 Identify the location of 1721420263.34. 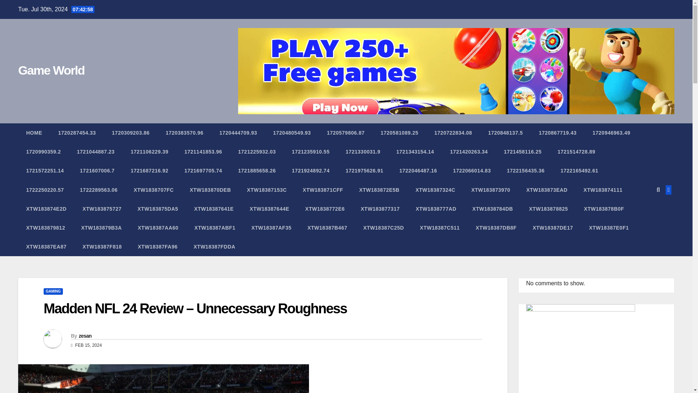
(469, 151).